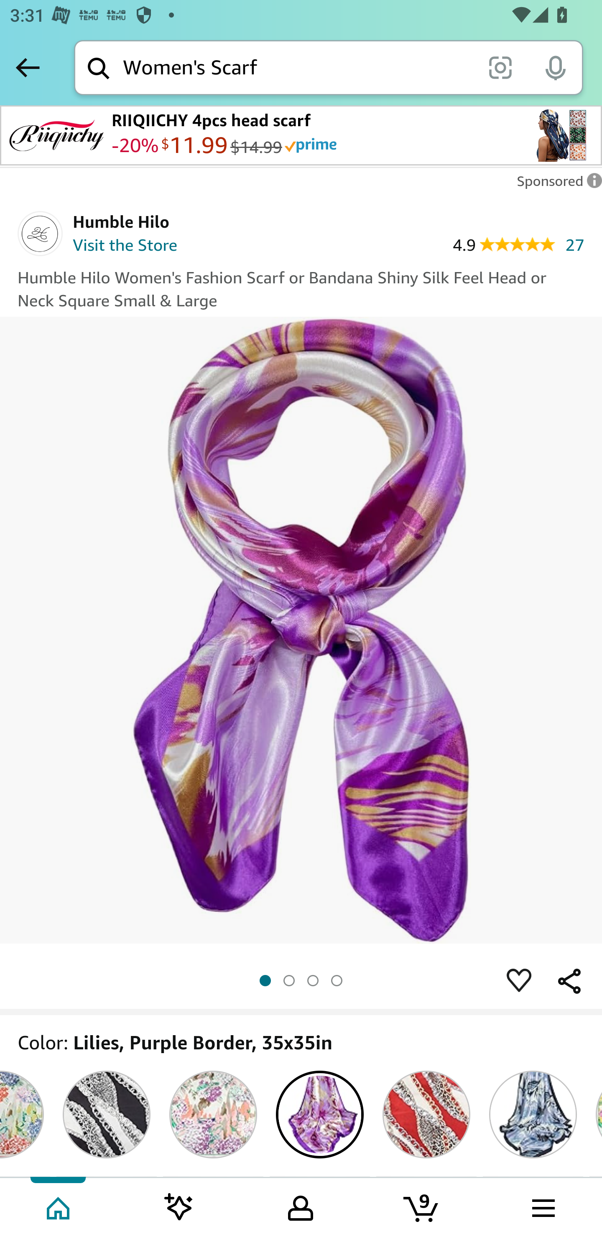 The width and height of the screenshot is (602, 1237). Describe the element at coordinates (542, 1206) in the screenshot. I see `Browse menu Tab 5 of 5` at that location.